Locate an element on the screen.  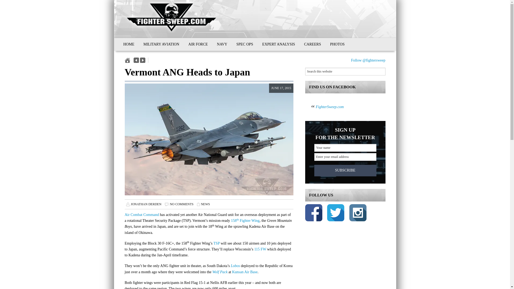
MILITARY AVIATION is located at coordinates (161, 44).